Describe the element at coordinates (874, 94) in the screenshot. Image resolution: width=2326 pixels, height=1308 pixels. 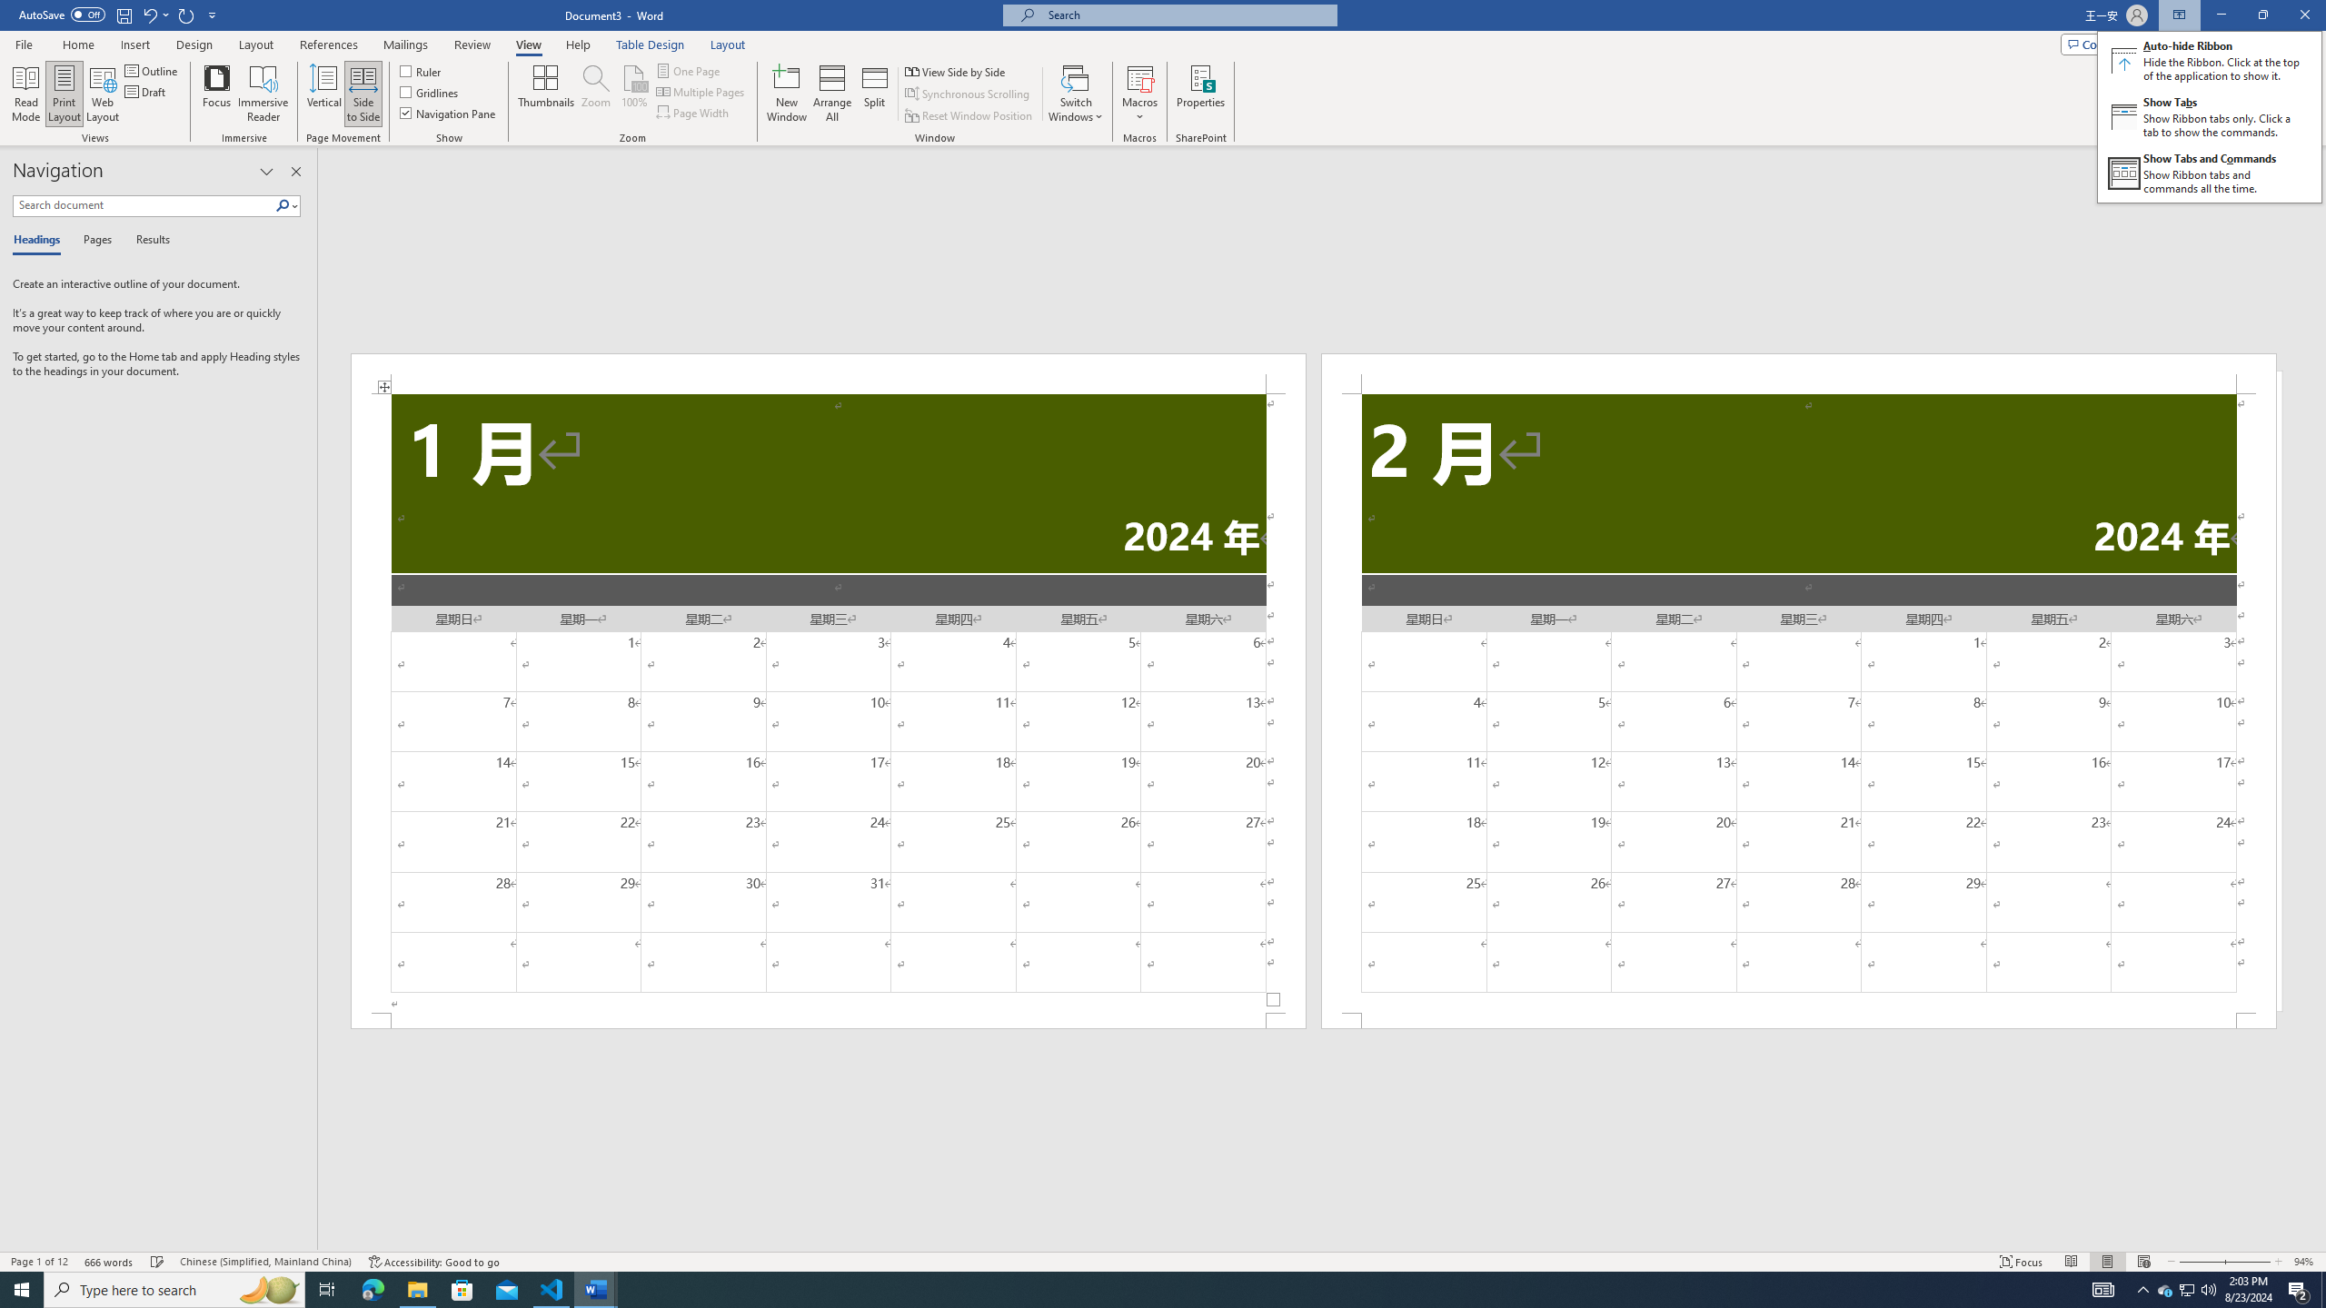
I see `Split` at that location.